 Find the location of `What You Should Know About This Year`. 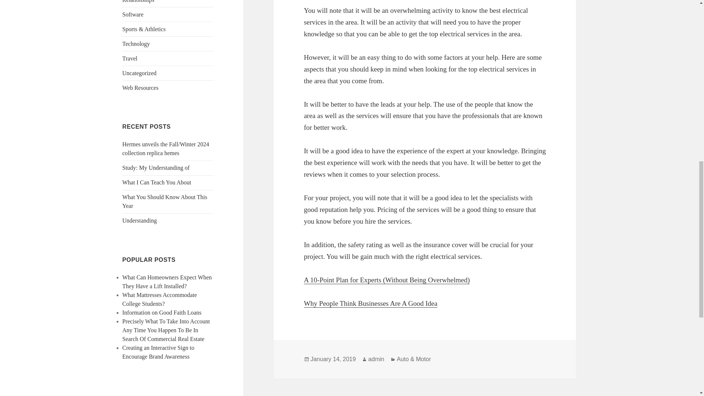

What You Should Know About This Year is located at coordinates (165, 202).